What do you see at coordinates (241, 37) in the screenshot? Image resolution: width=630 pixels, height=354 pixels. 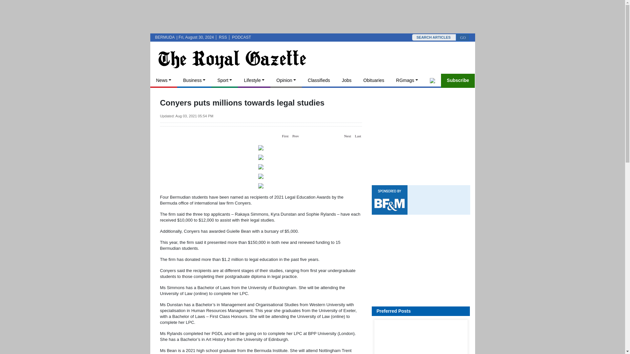 I see `PODCAST` at bounding box center [241, 37].